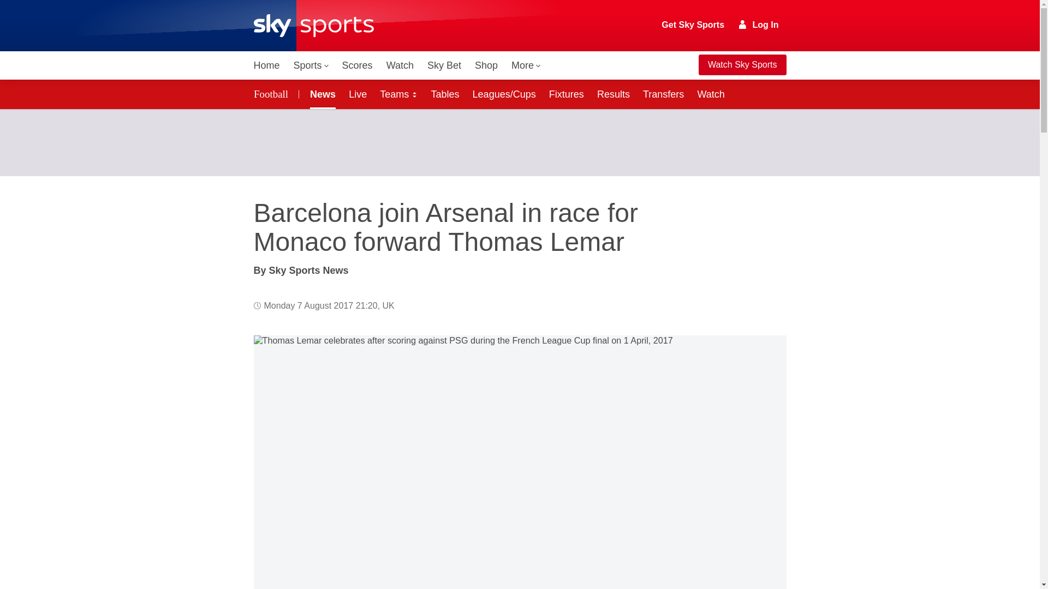  What do you see at coordinates (444, 65) in the screenshot?
I see `Sky Bet` at bounding box center [444, 65].